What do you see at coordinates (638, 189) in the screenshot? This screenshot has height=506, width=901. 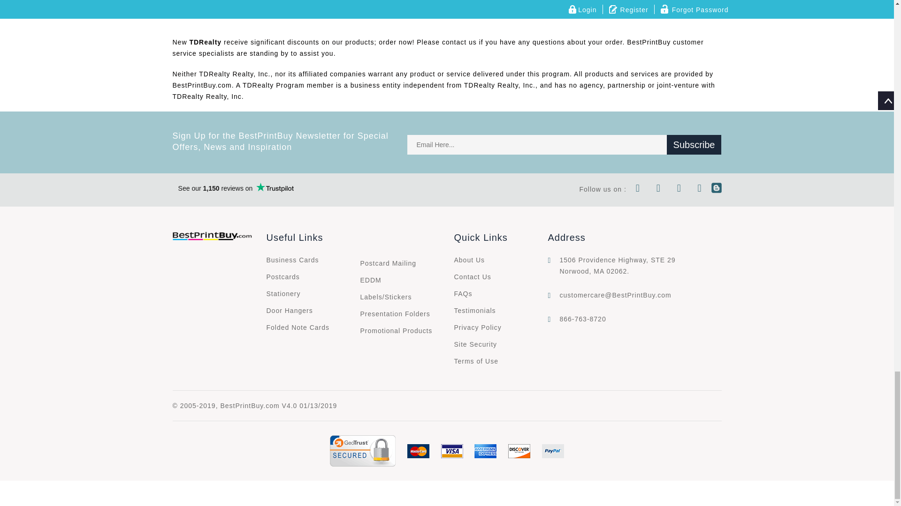 I see `Facebook` at bounding box center [638, 189].